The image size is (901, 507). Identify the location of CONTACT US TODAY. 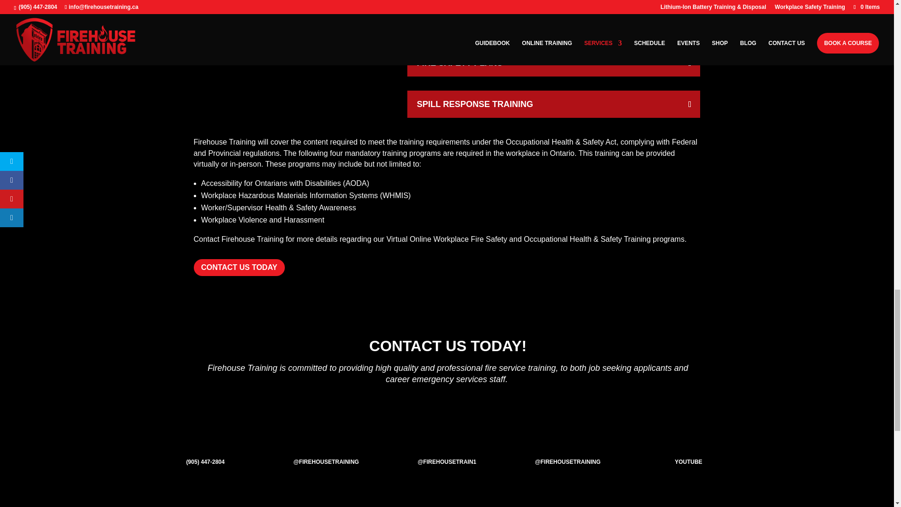
(239, 268).